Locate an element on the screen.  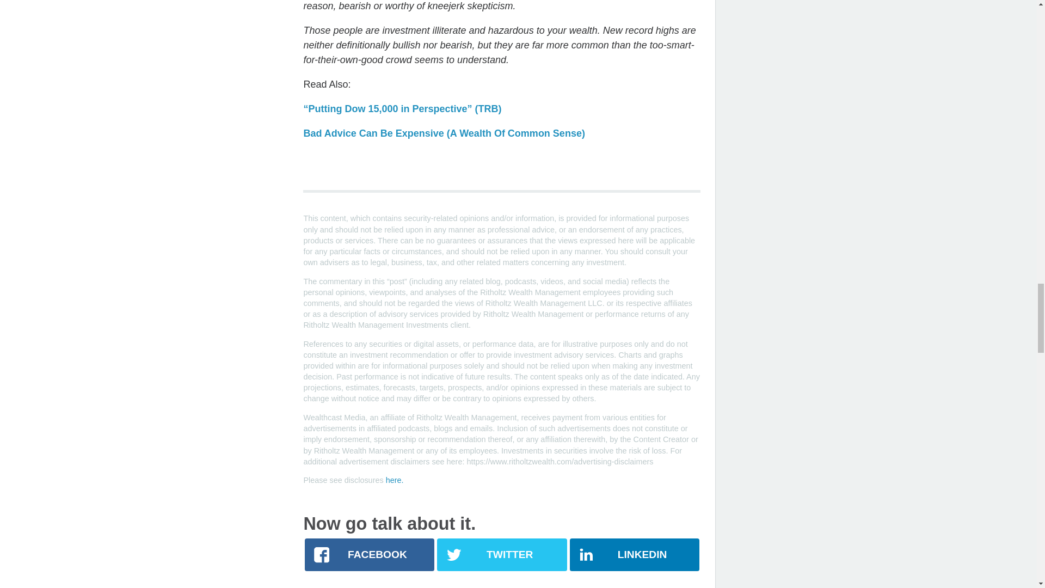
FACEBOOK is located at coordinates (370, 554).